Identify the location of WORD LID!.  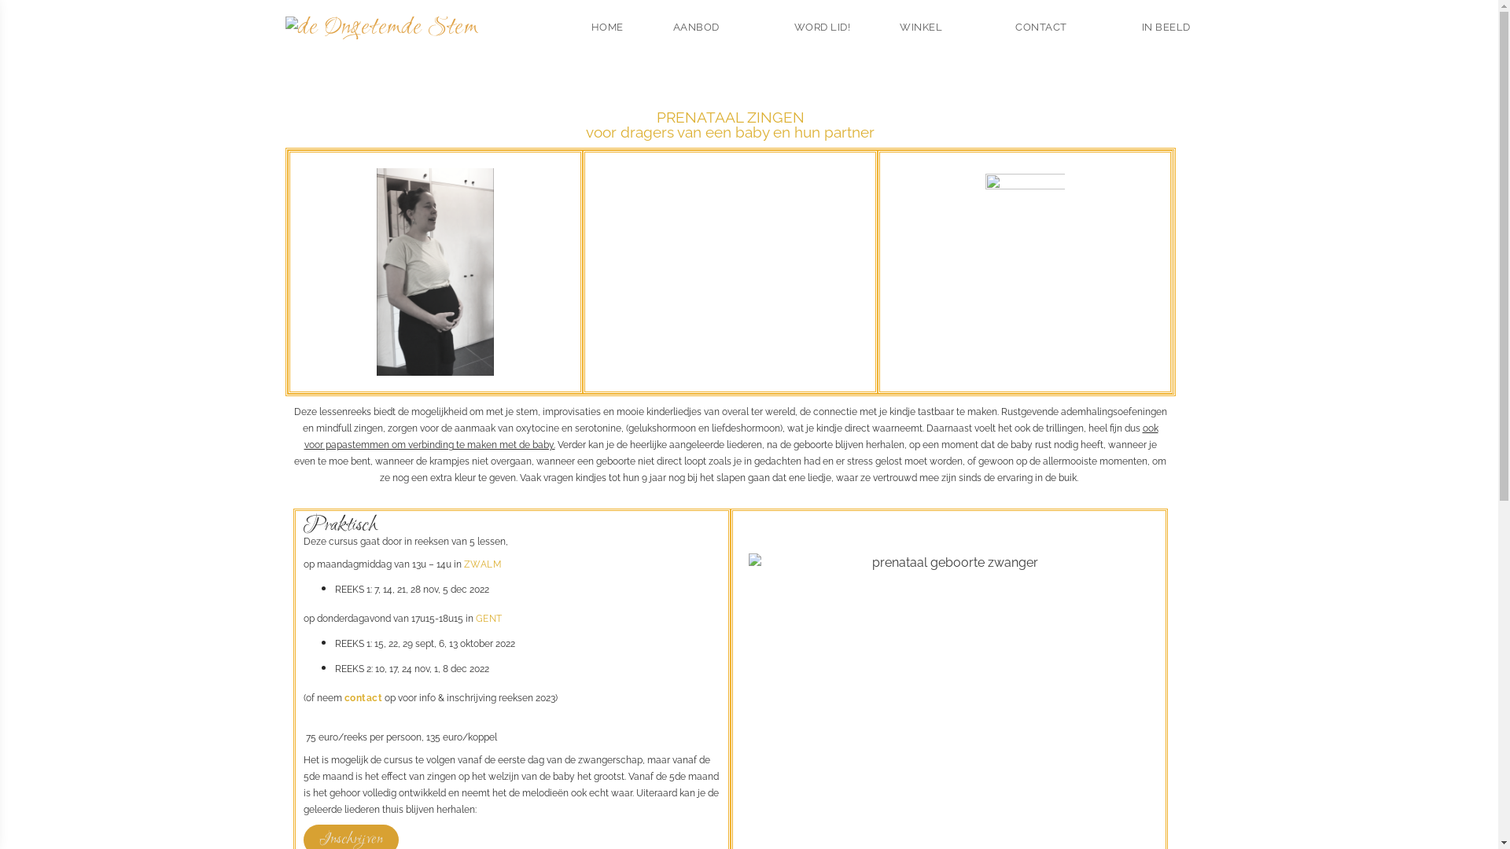
(823, 28).